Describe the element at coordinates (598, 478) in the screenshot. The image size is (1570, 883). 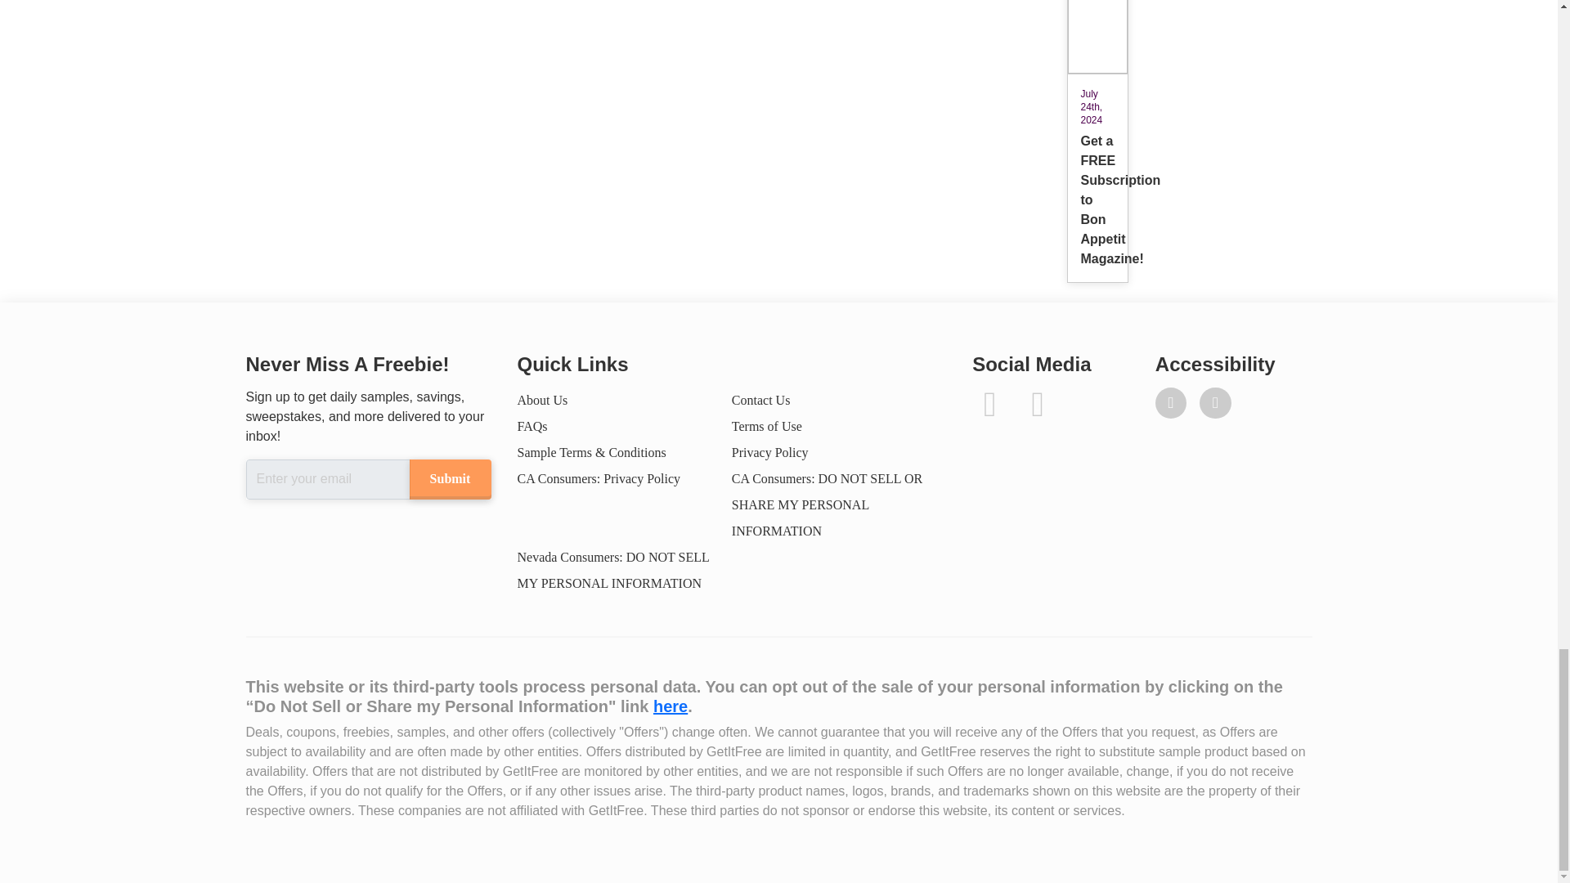
I see `CA Consumers: Privacy Policy` at that location.